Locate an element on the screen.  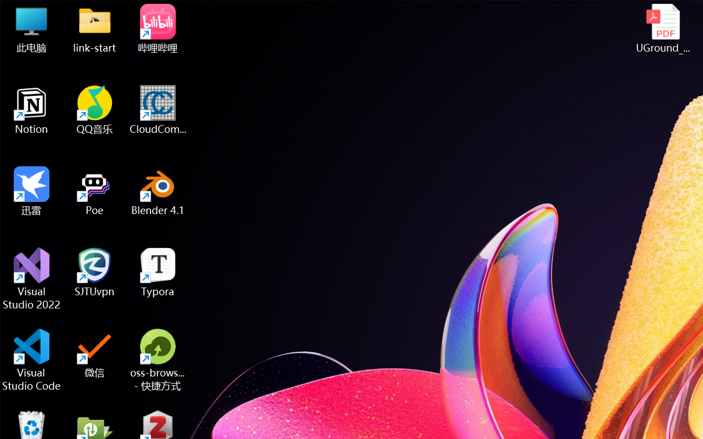
Typora is located at coordinates (158, 272).